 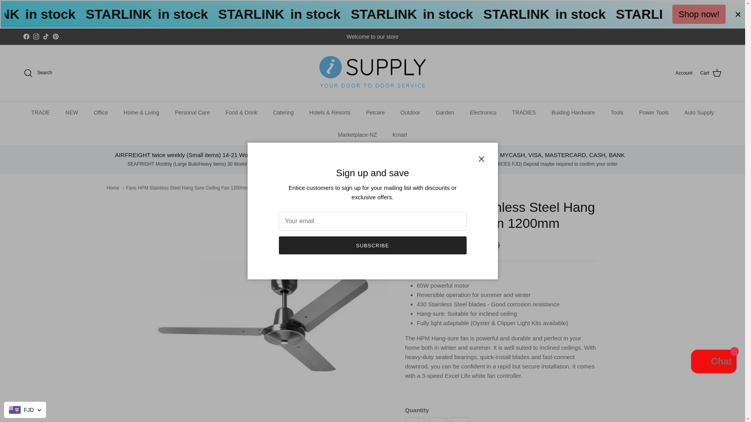 What do you see at coordinates (45, 37) in the screenshot?
I see `TikTok` at bounding box center [45, 37].